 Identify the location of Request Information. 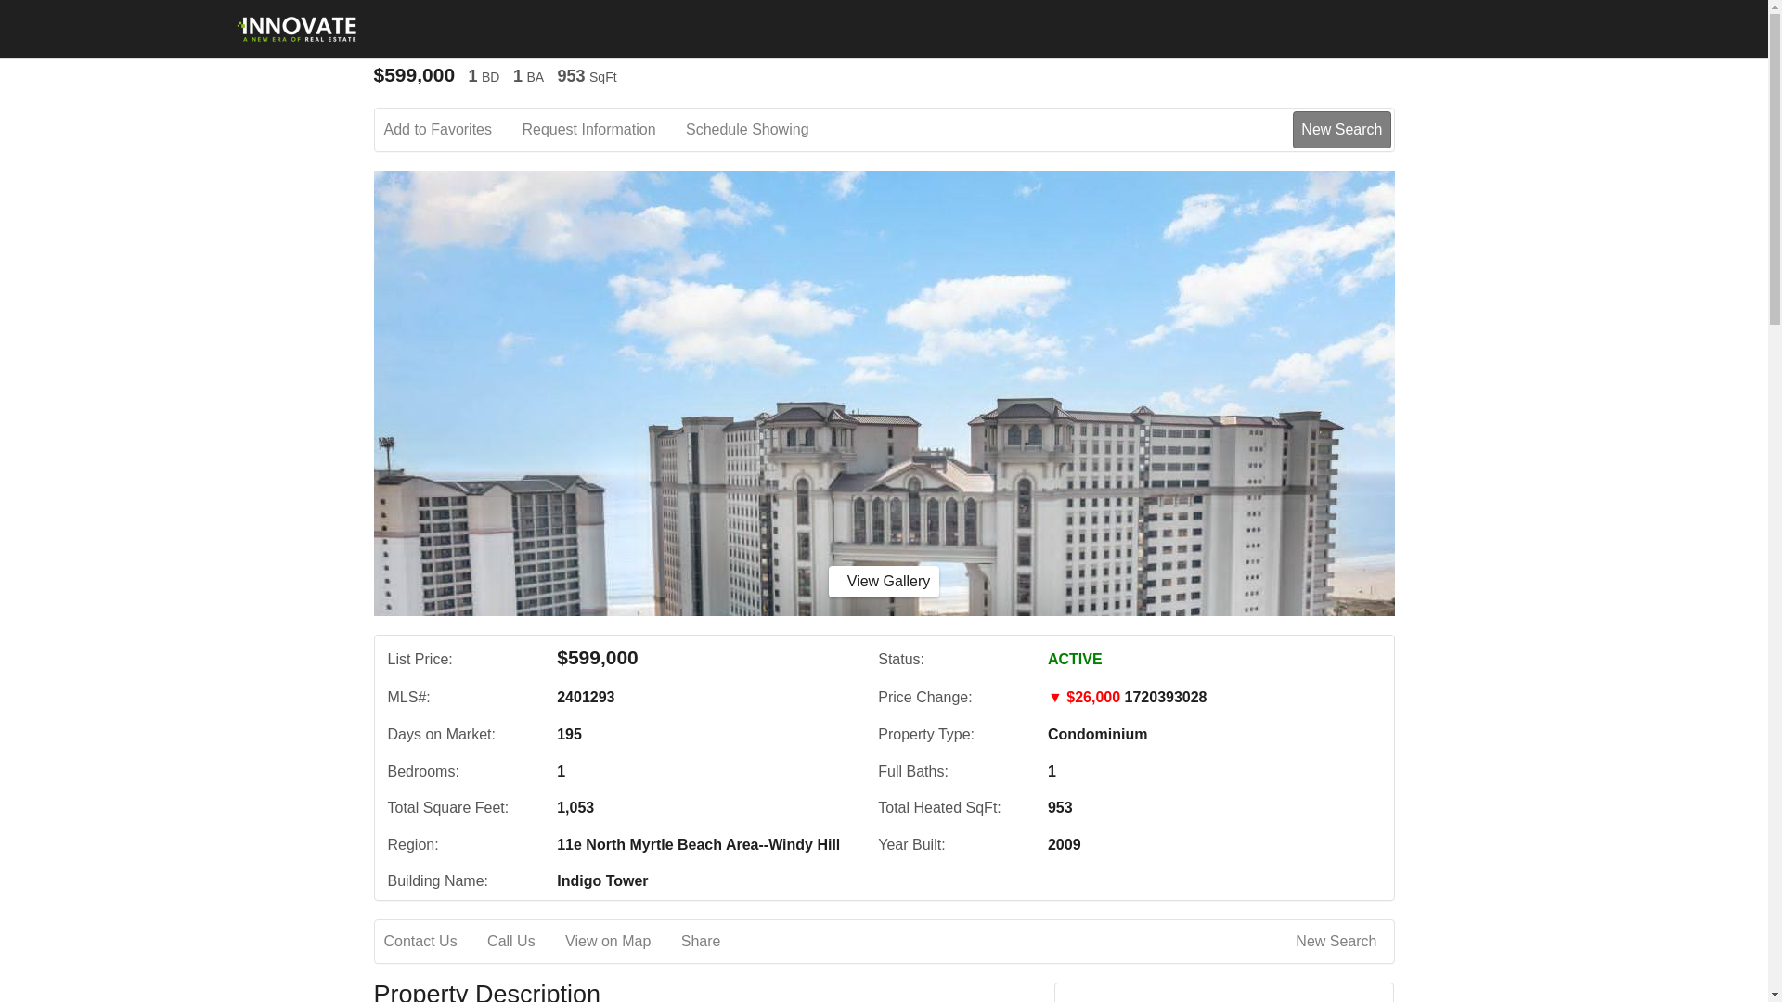
(601, 130).